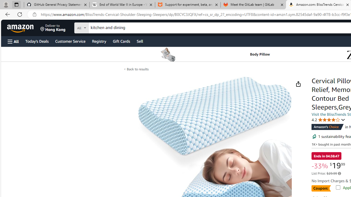  Describe the element at coordinates (298, 84) in the screenshot. I see `Share` at that location.